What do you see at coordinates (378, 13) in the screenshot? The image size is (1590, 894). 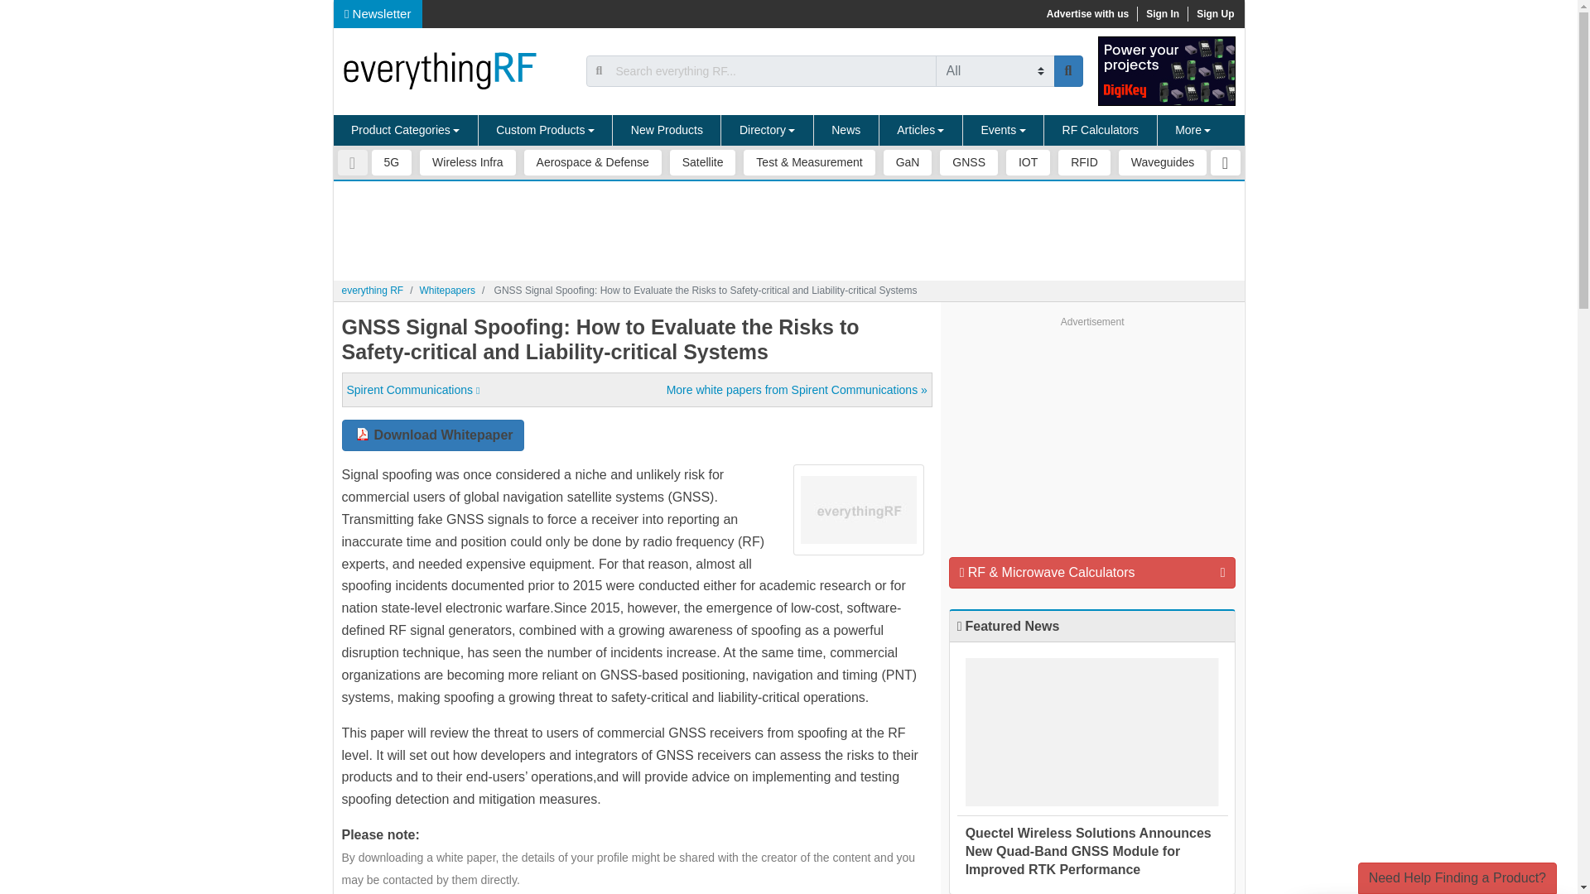 I see `Newsletter` at bounding box center [378, 13].